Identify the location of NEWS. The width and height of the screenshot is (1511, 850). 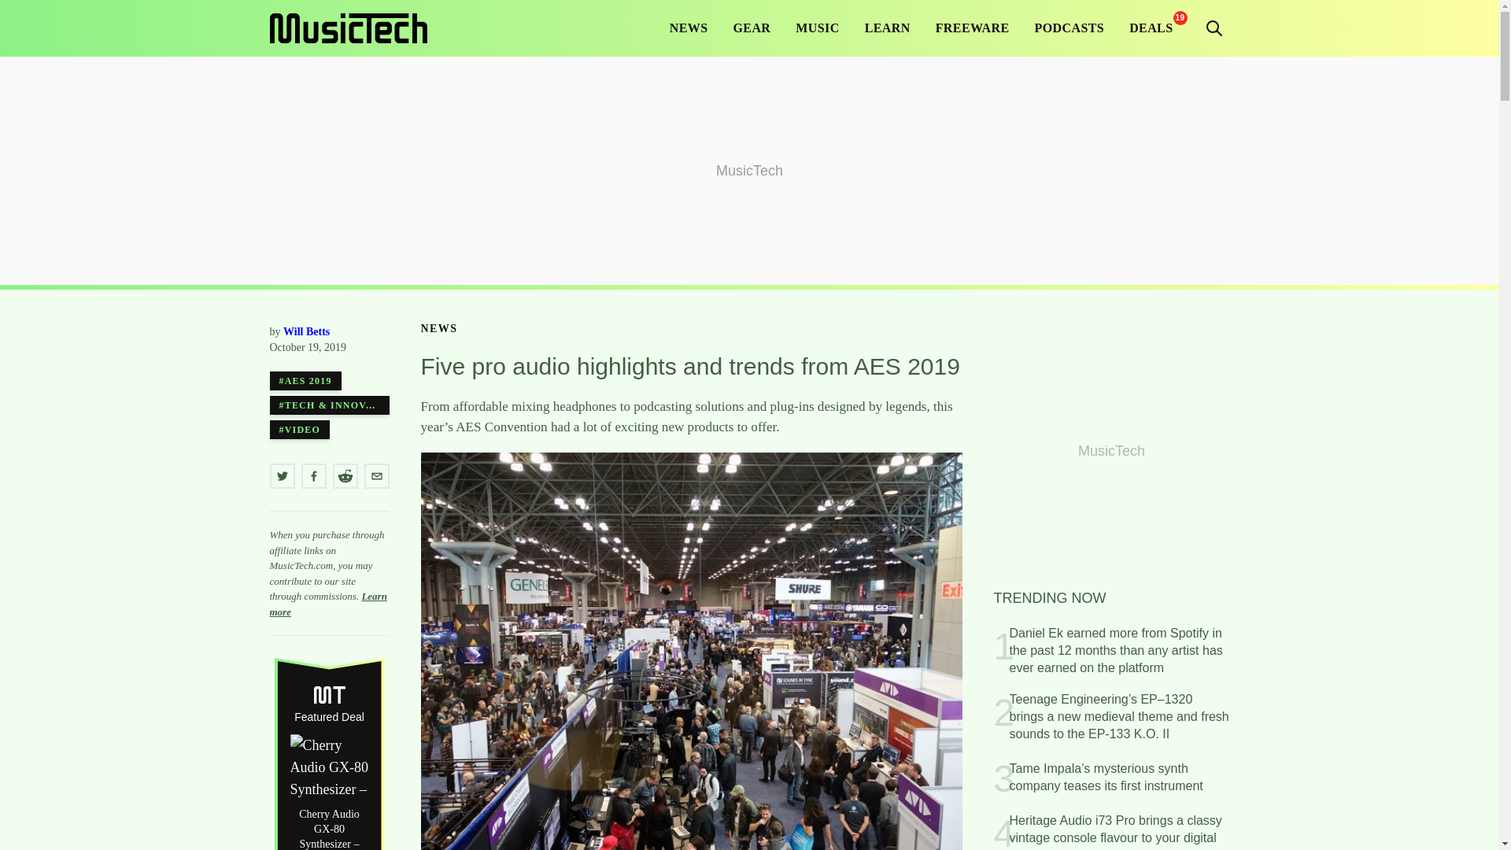
(689, 28).